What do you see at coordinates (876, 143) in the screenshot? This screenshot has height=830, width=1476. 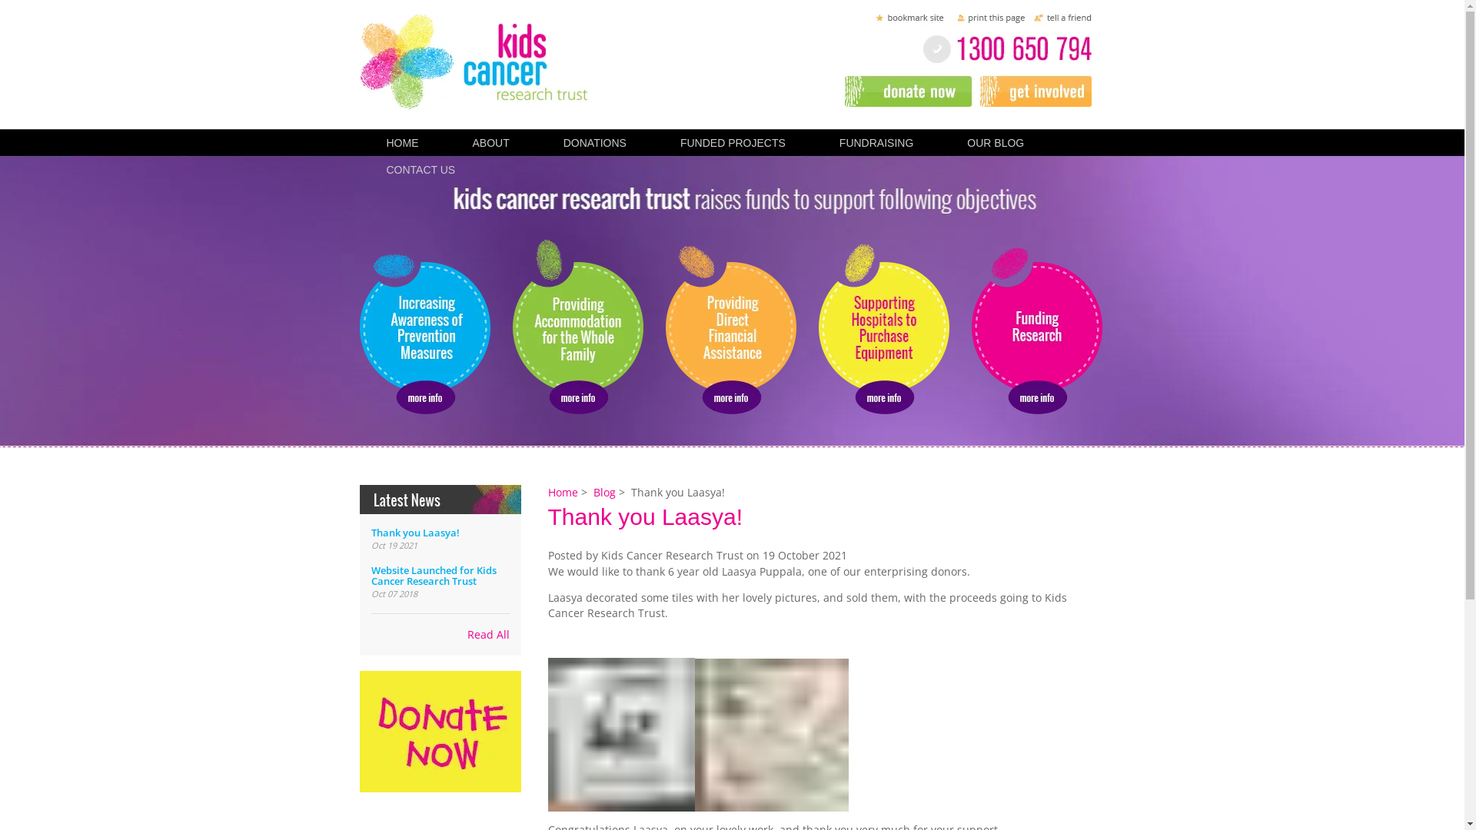 I see `FUNDRAISING` at bounding box center [876, 143].